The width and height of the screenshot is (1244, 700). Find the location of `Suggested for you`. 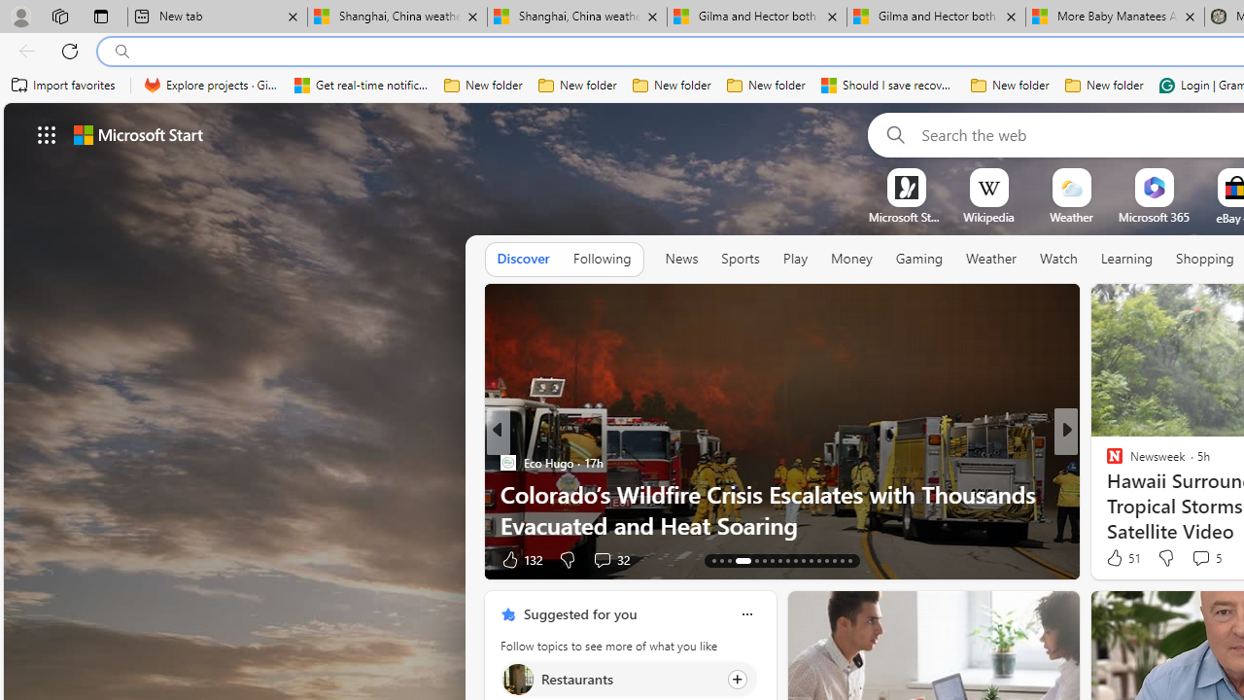

Suggested for you is located at coordinates (579, 613).